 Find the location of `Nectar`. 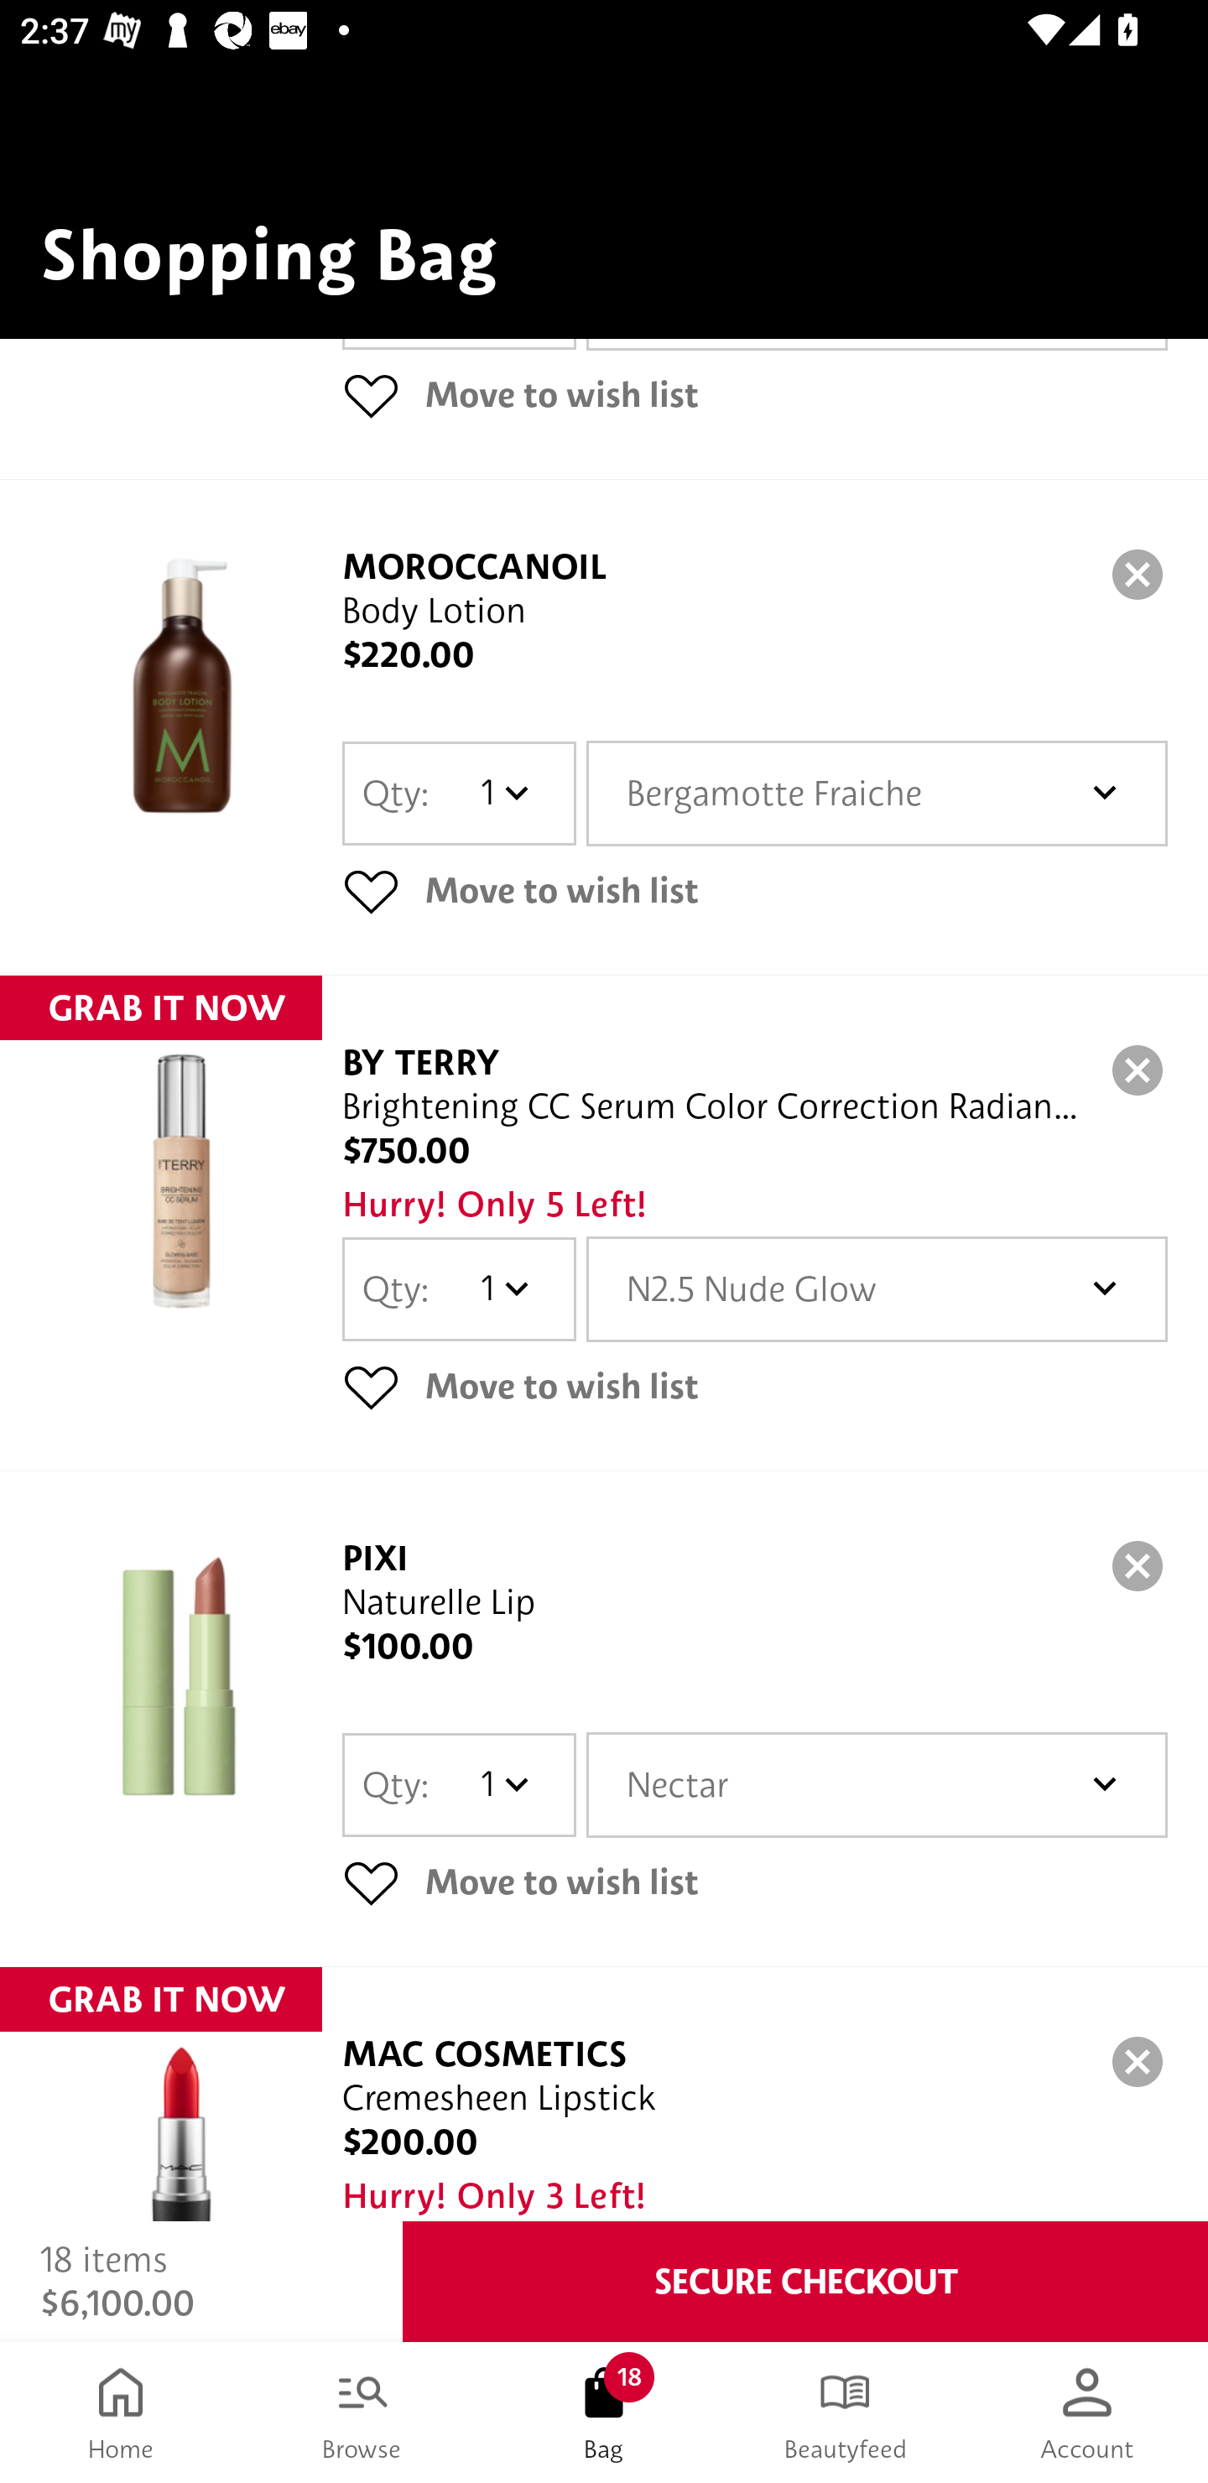

Nectar is located at coordinates (877, 1785).